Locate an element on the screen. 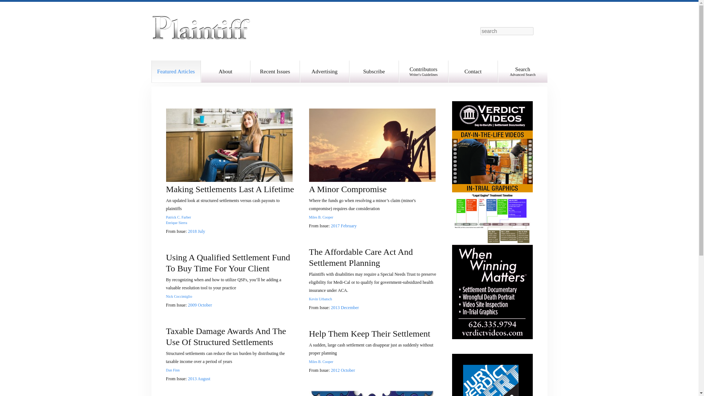  Making settlements last a lifetime is located at coordinates (229, 144).